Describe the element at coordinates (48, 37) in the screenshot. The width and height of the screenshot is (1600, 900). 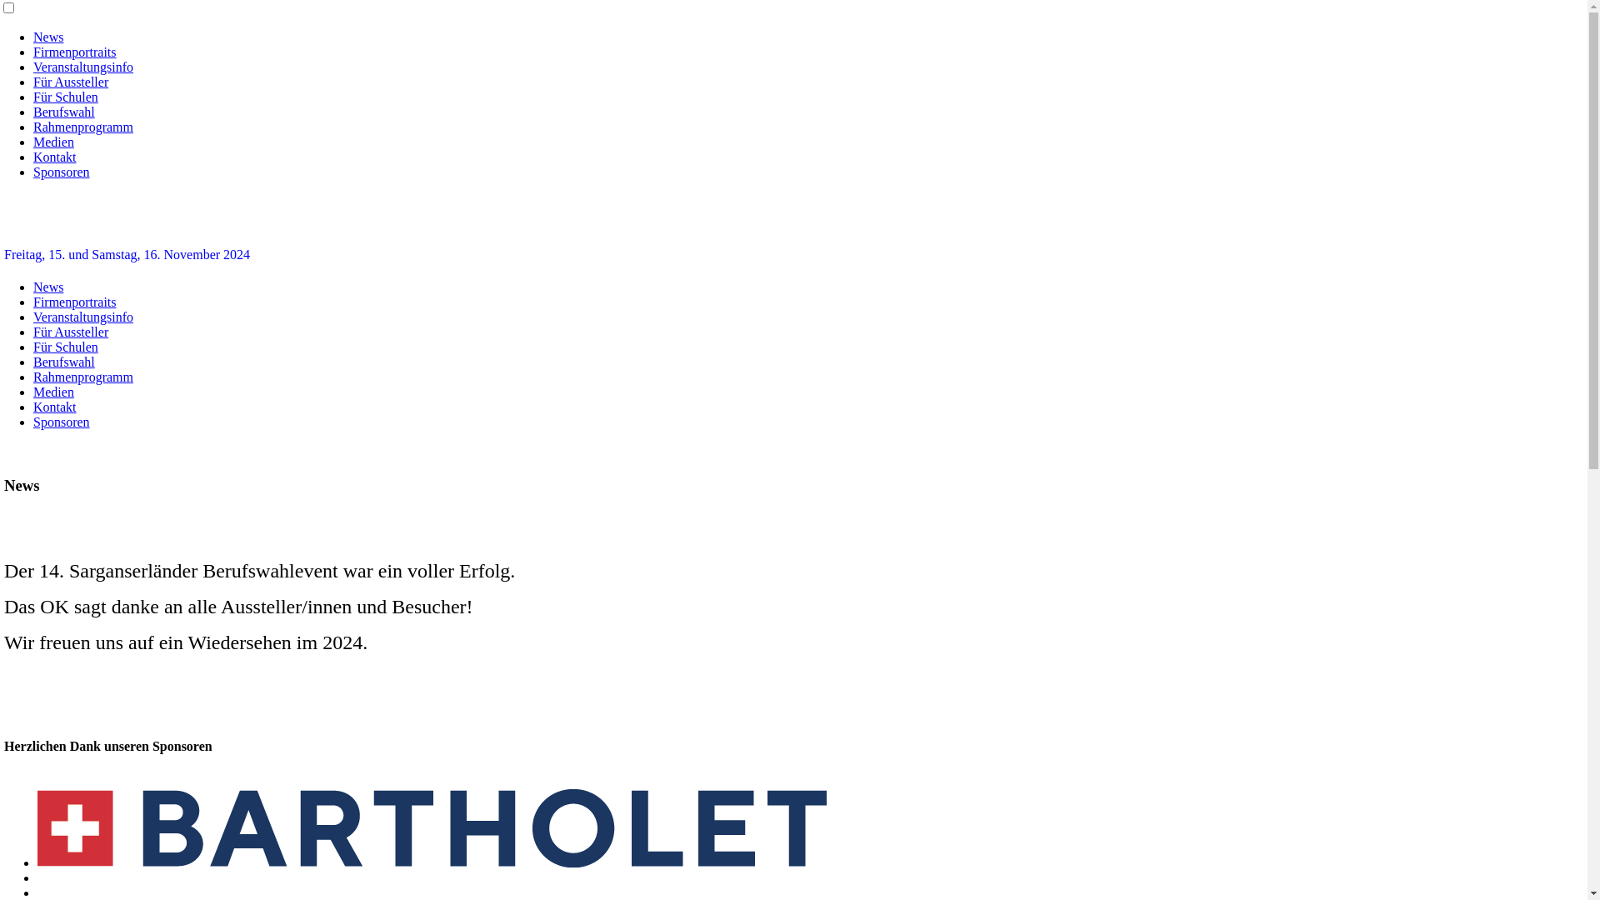
I see `News` at that location.